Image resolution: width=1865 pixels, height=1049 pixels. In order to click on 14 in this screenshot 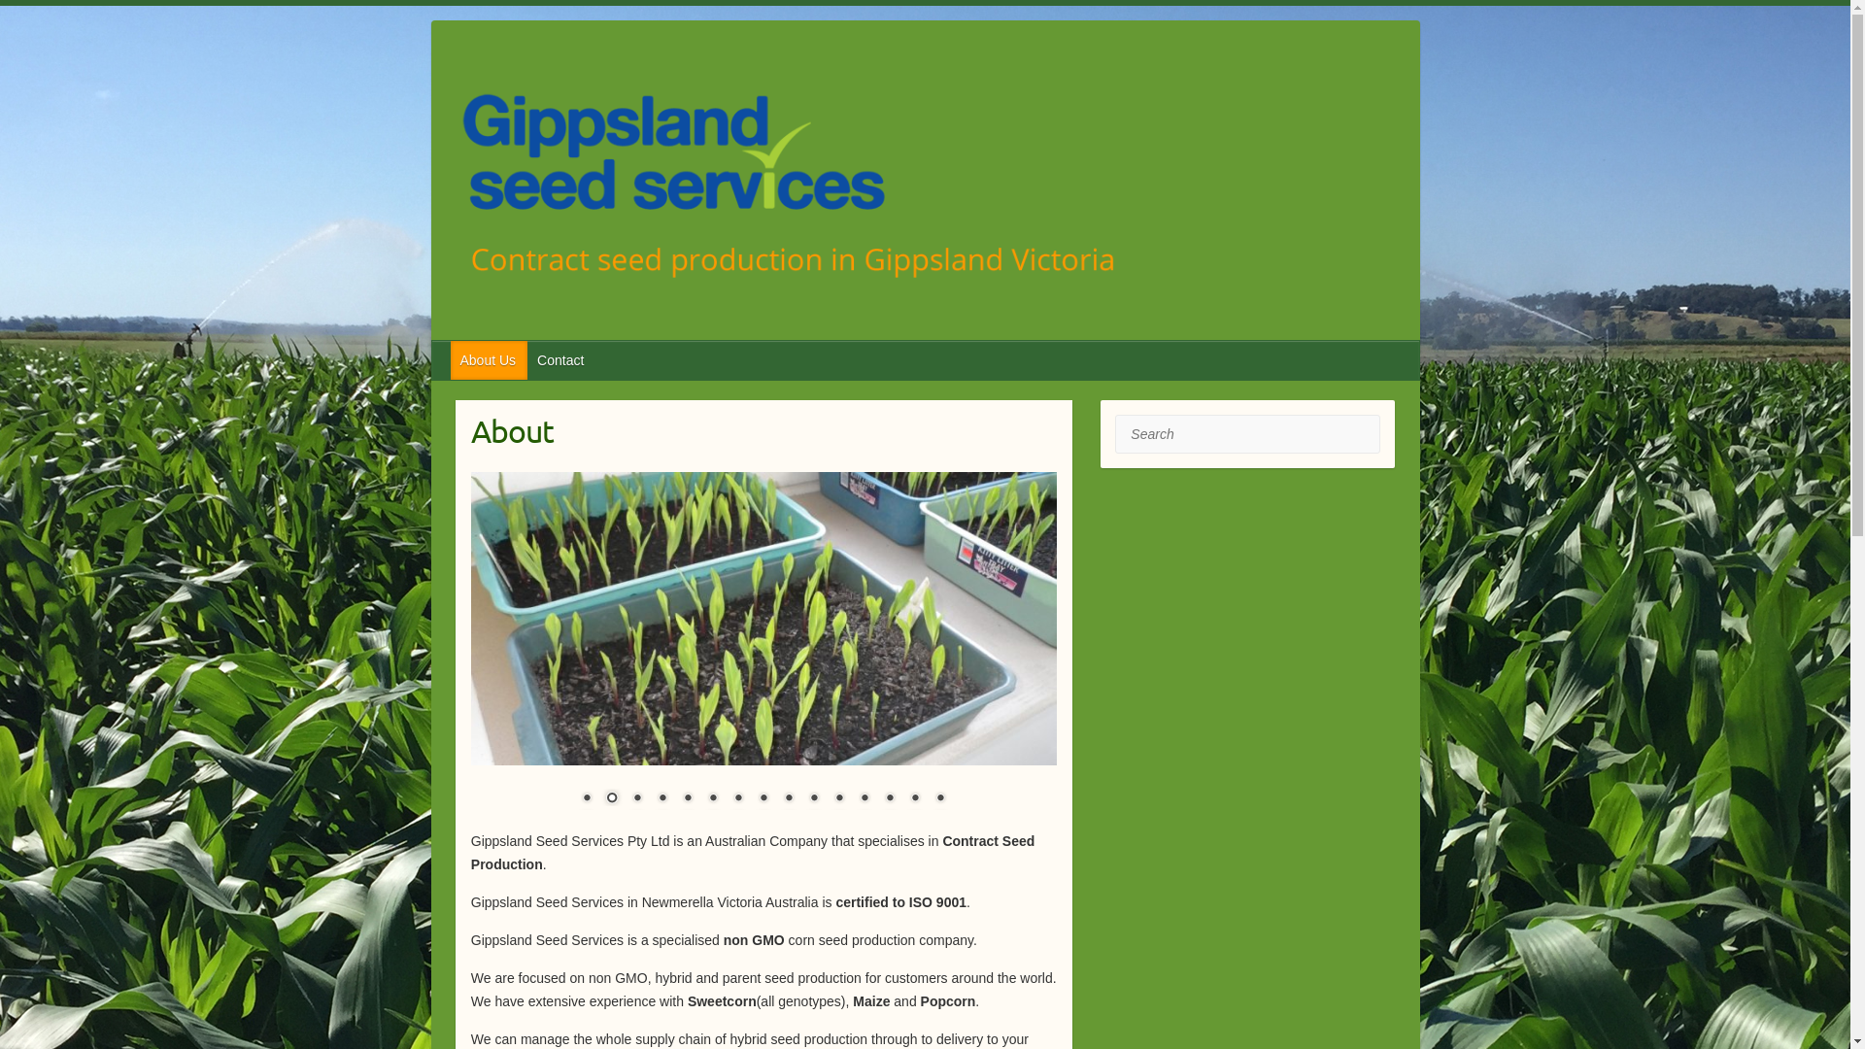, I will do `click(915, 799)`.